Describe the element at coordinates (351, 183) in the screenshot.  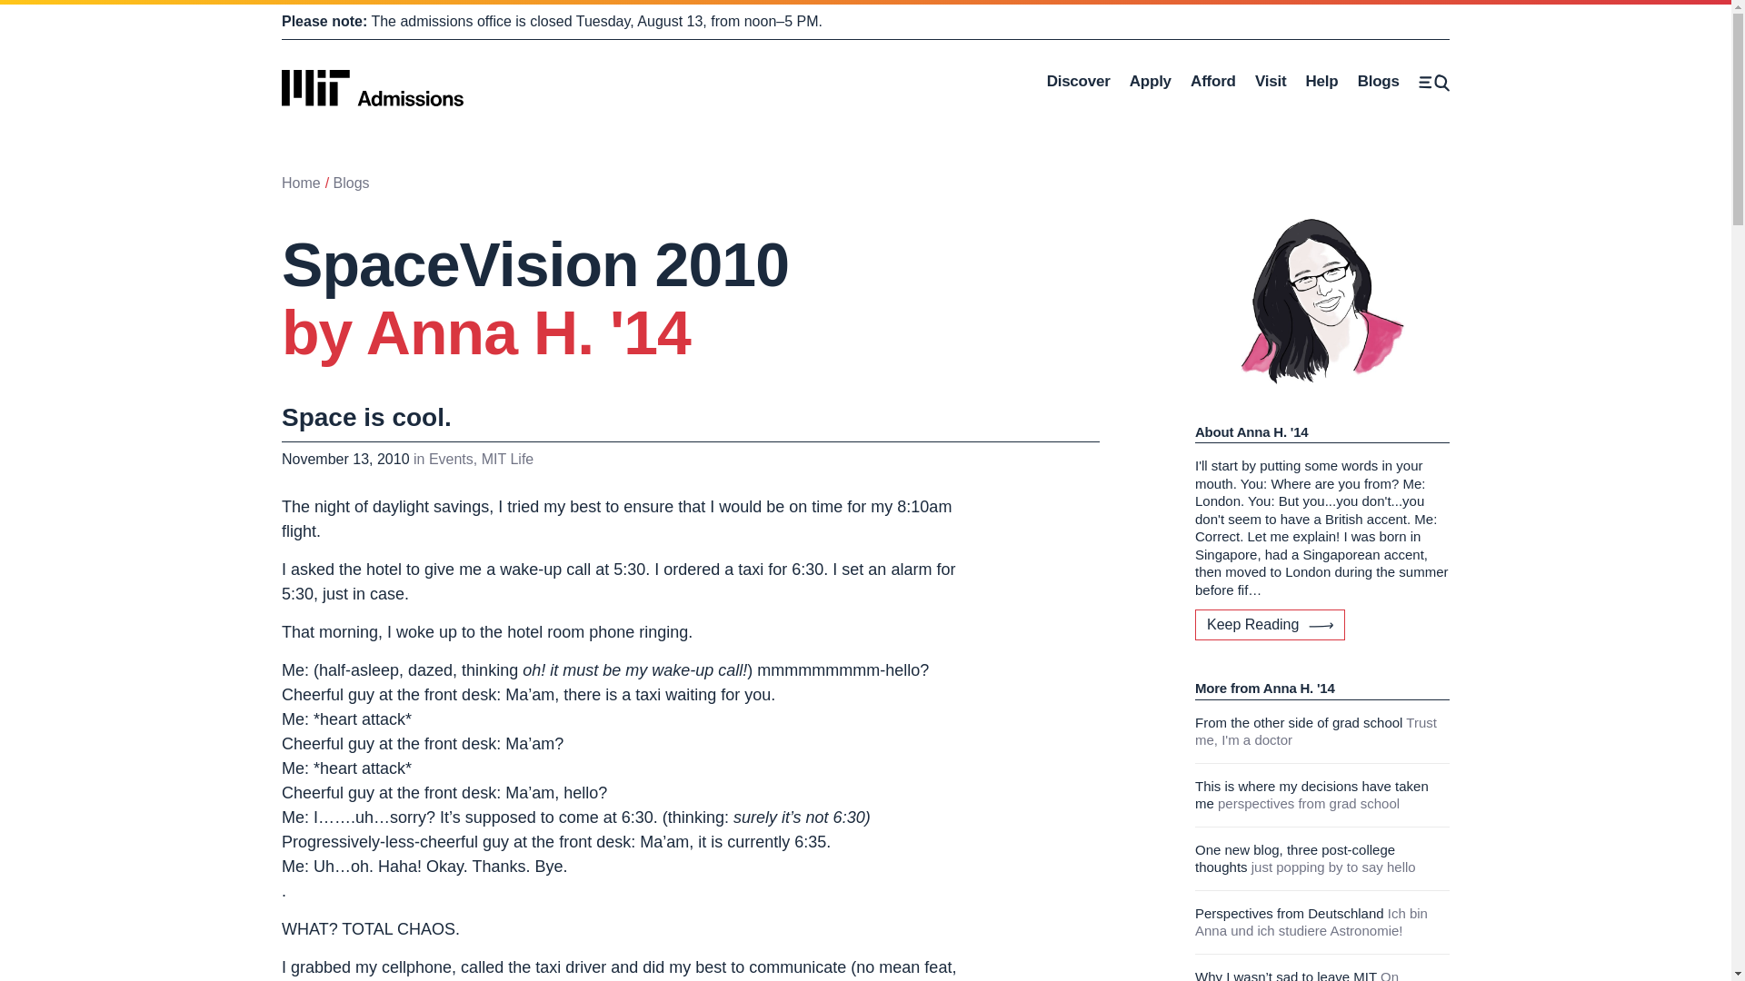
I see `MIT logo` at that location.